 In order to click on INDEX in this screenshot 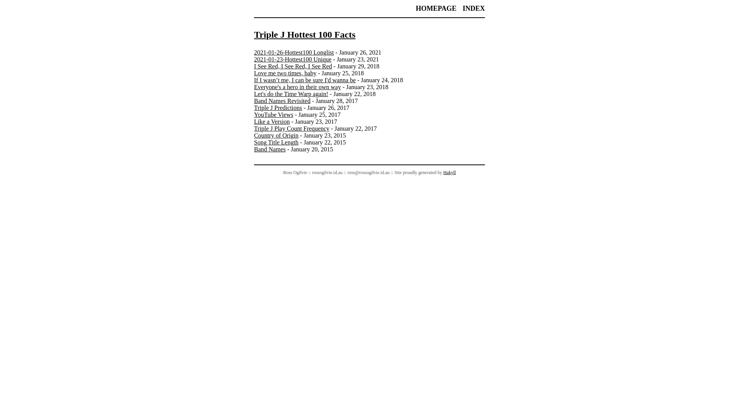, I will do `click(474, 8)`.